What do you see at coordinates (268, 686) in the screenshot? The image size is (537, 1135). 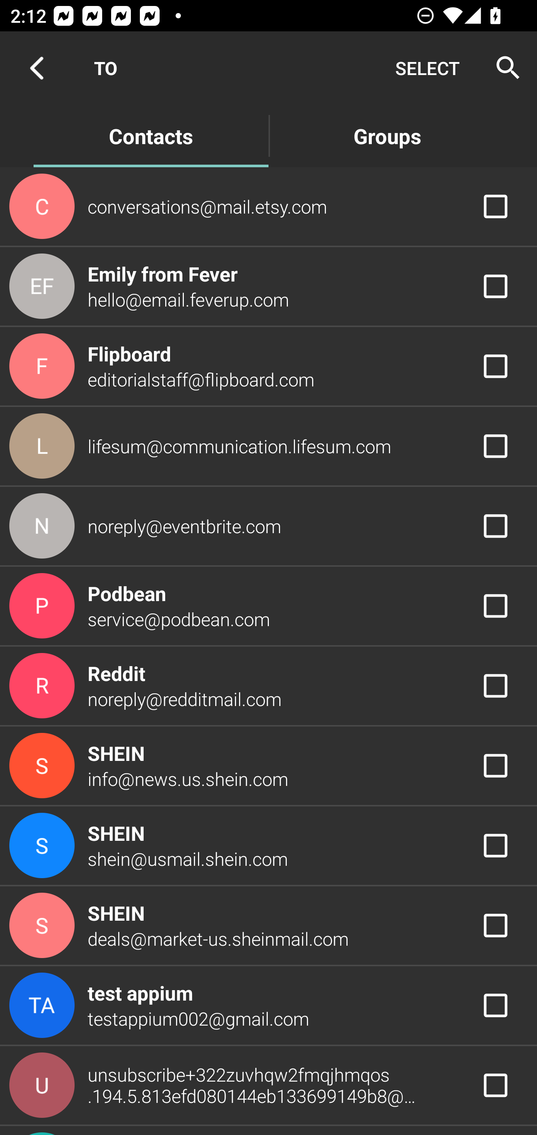 I see `Reddit noreply@redditmail.com` at bounding box center [268, 686].